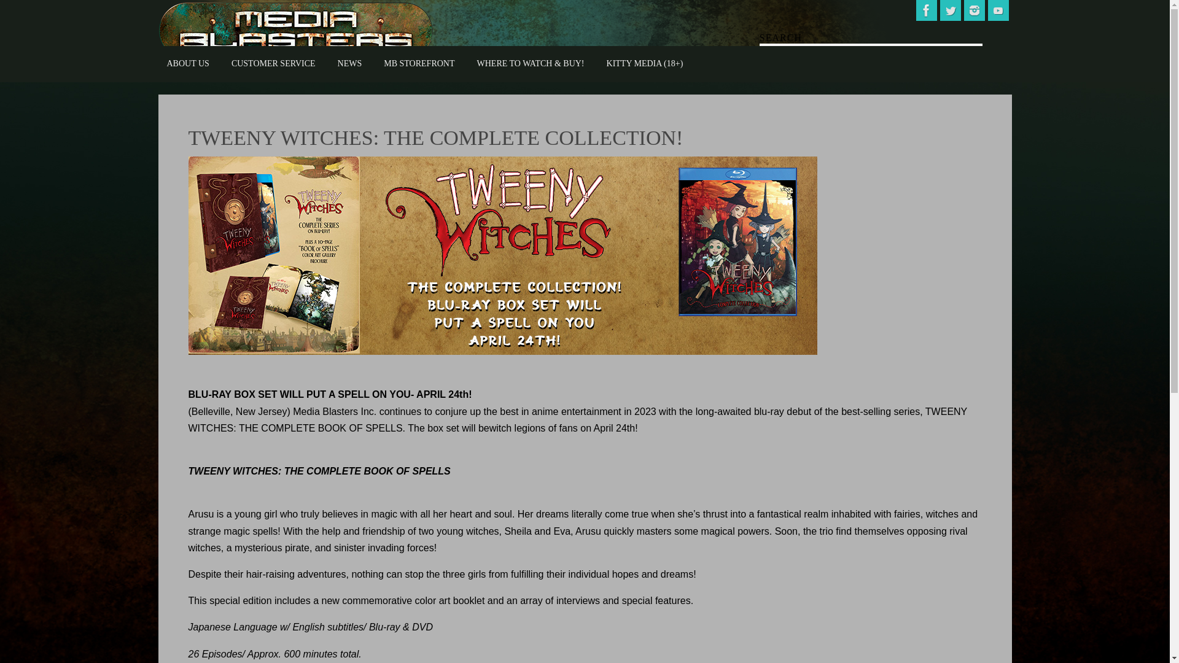 This screenshot has height=663, width=1179. What do you see at coordinates (997, 10) in the screenshot?
I see `YouTube` at bounding box center [997, 10].